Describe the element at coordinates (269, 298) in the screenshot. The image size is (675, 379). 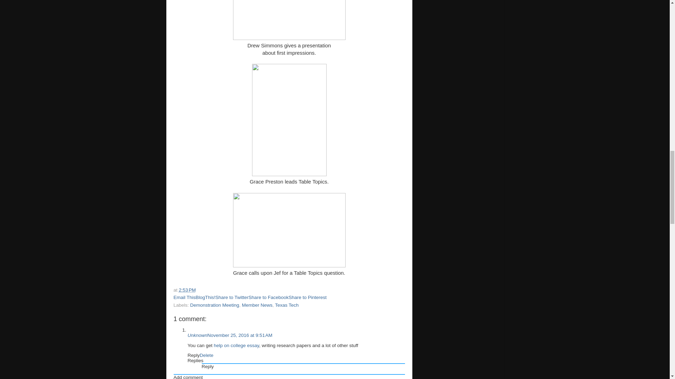
I see `Share to Facebook` at that location.